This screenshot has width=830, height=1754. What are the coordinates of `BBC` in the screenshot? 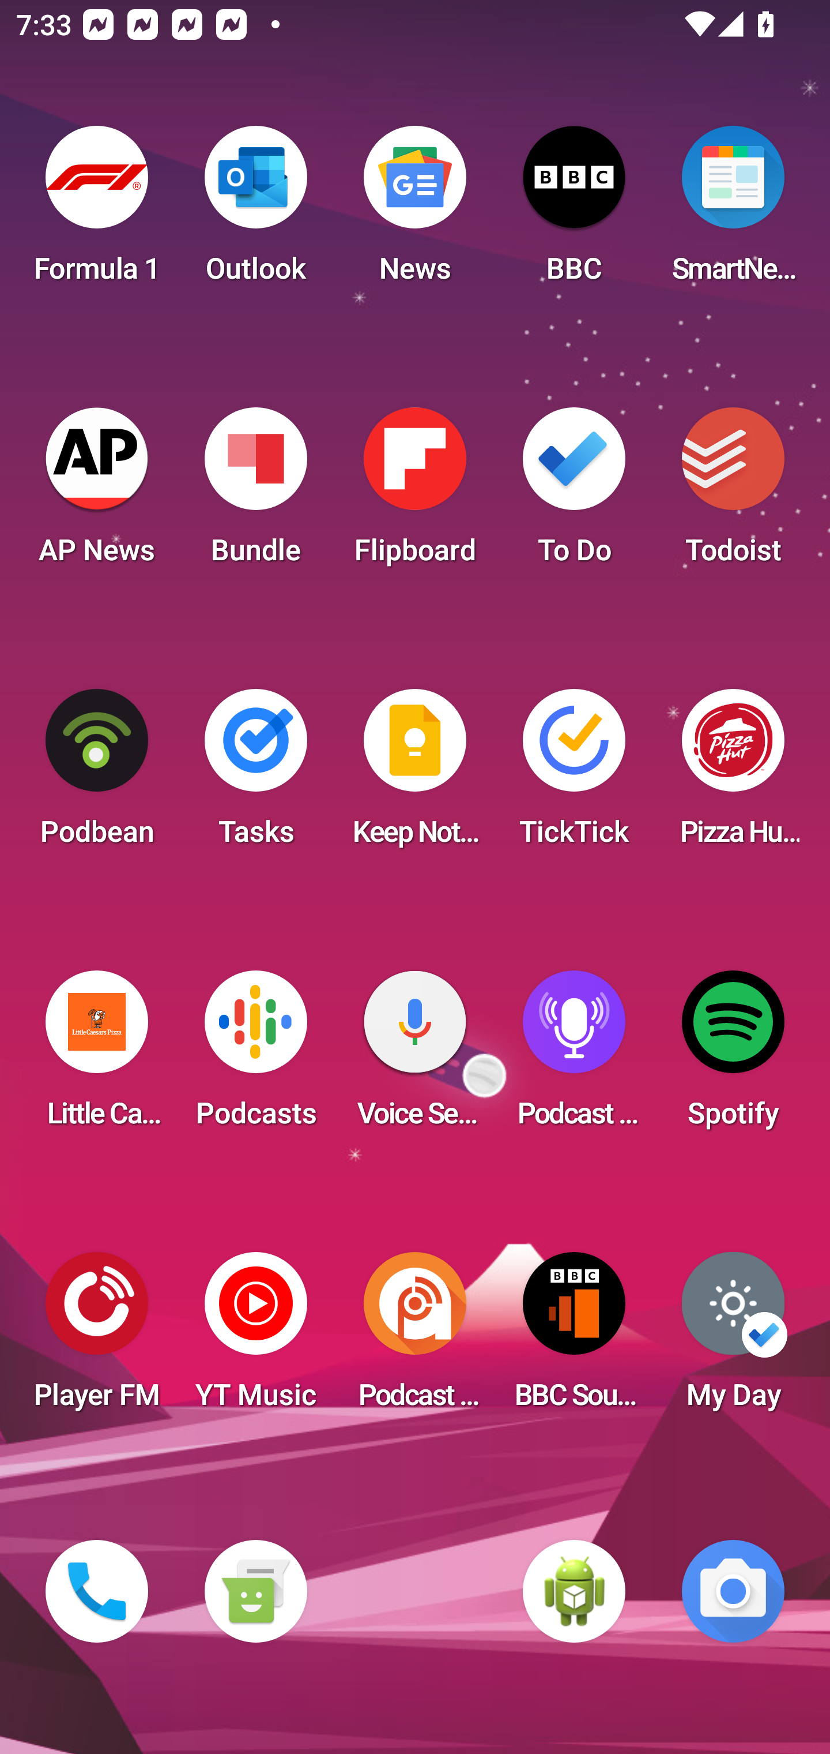 It's located at (574, 211).